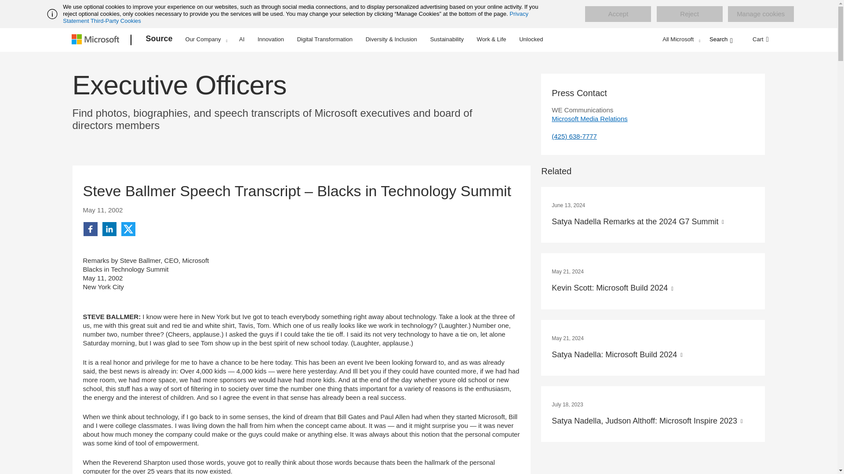  I want to click on Manage cookies, so click(760, 14).